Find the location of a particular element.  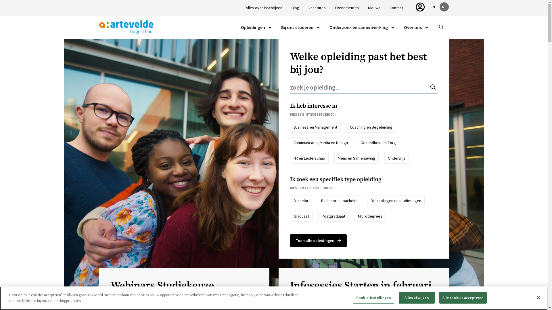

Contact is located at coordinates (396, 8).